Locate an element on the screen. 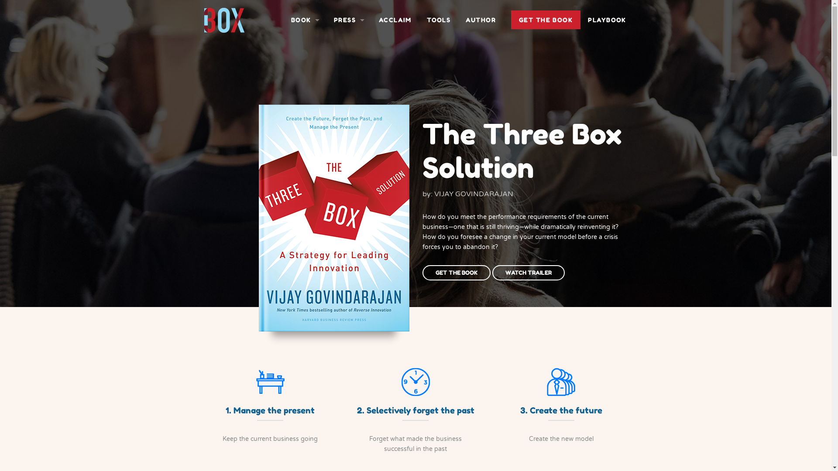  LATEST NEWS is located at coordinates (348, 100).